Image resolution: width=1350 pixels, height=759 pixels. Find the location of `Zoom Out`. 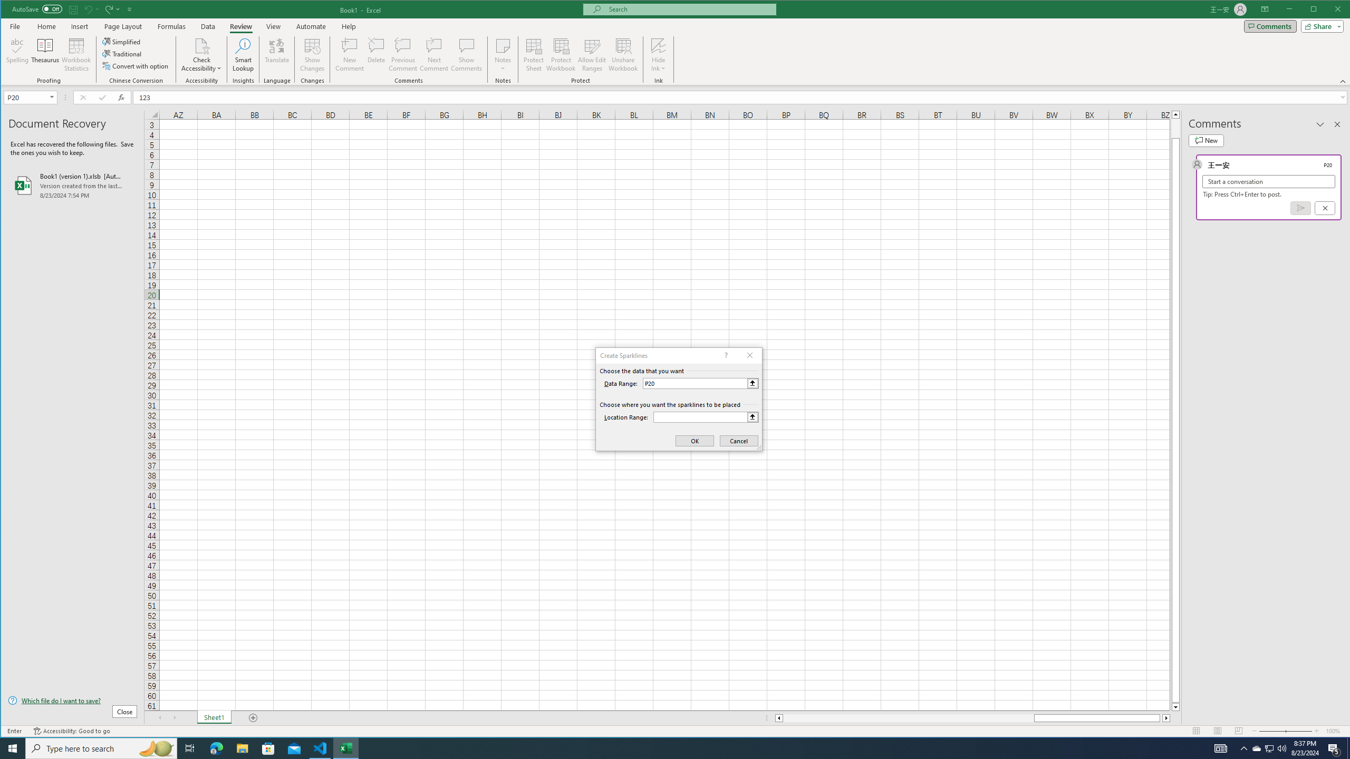

Zoom Out is located at coordinates (1272, 731).